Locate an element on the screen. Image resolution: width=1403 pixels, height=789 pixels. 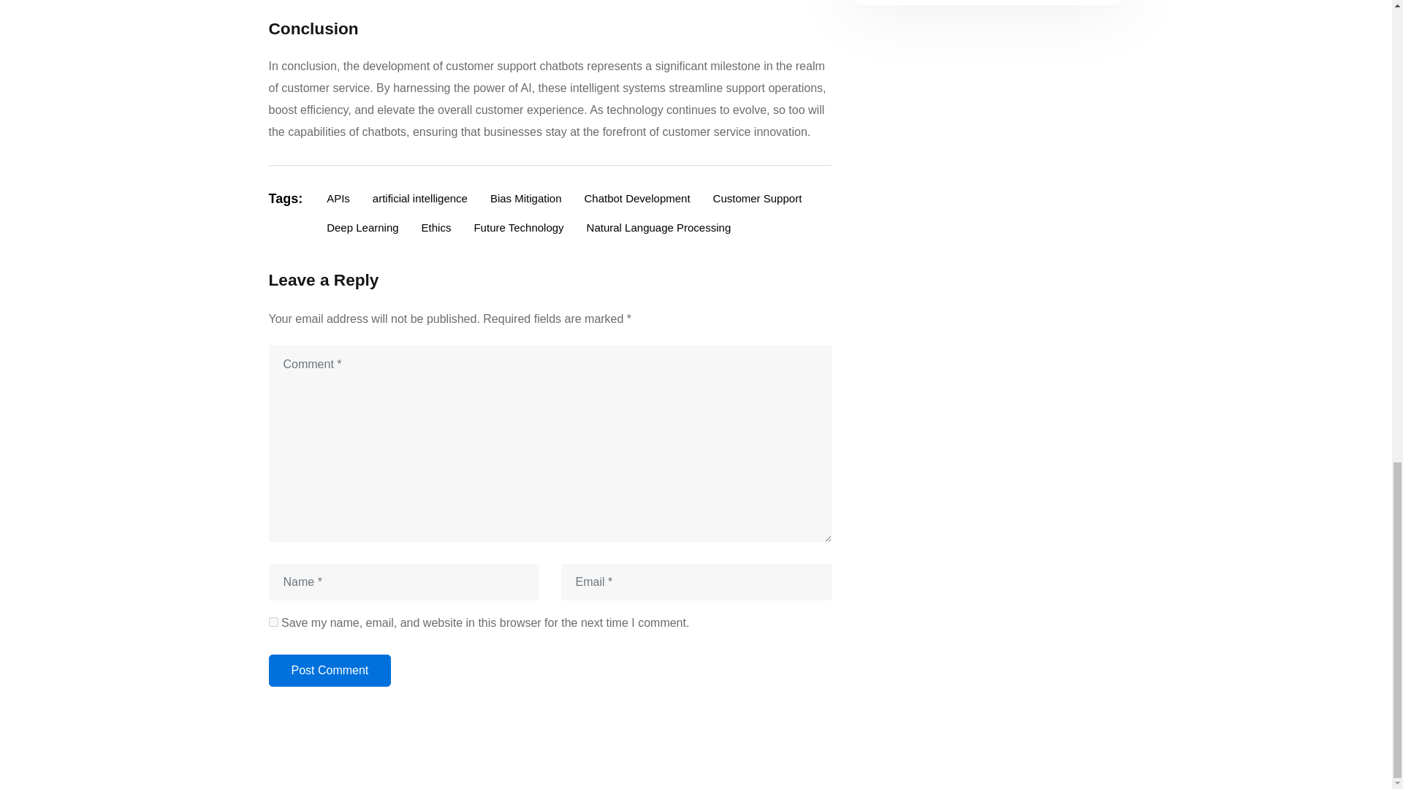
yes is located at coordinates (273, 621).